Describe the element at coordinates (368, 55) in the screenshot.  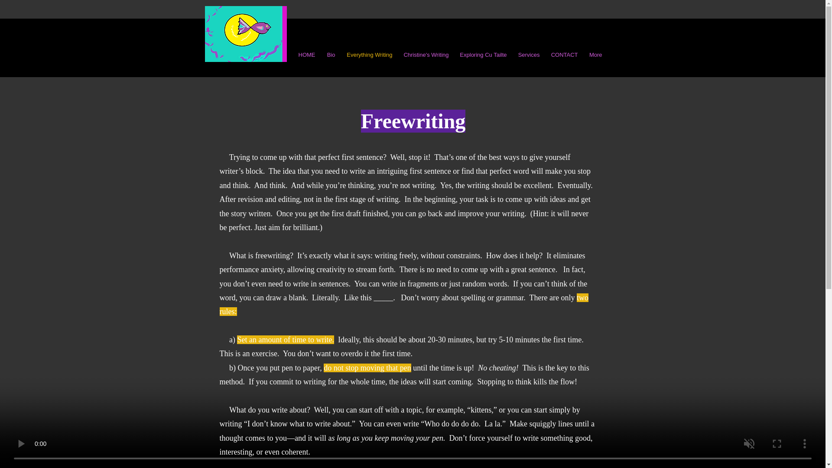
I see `Everything Writing` at that location.